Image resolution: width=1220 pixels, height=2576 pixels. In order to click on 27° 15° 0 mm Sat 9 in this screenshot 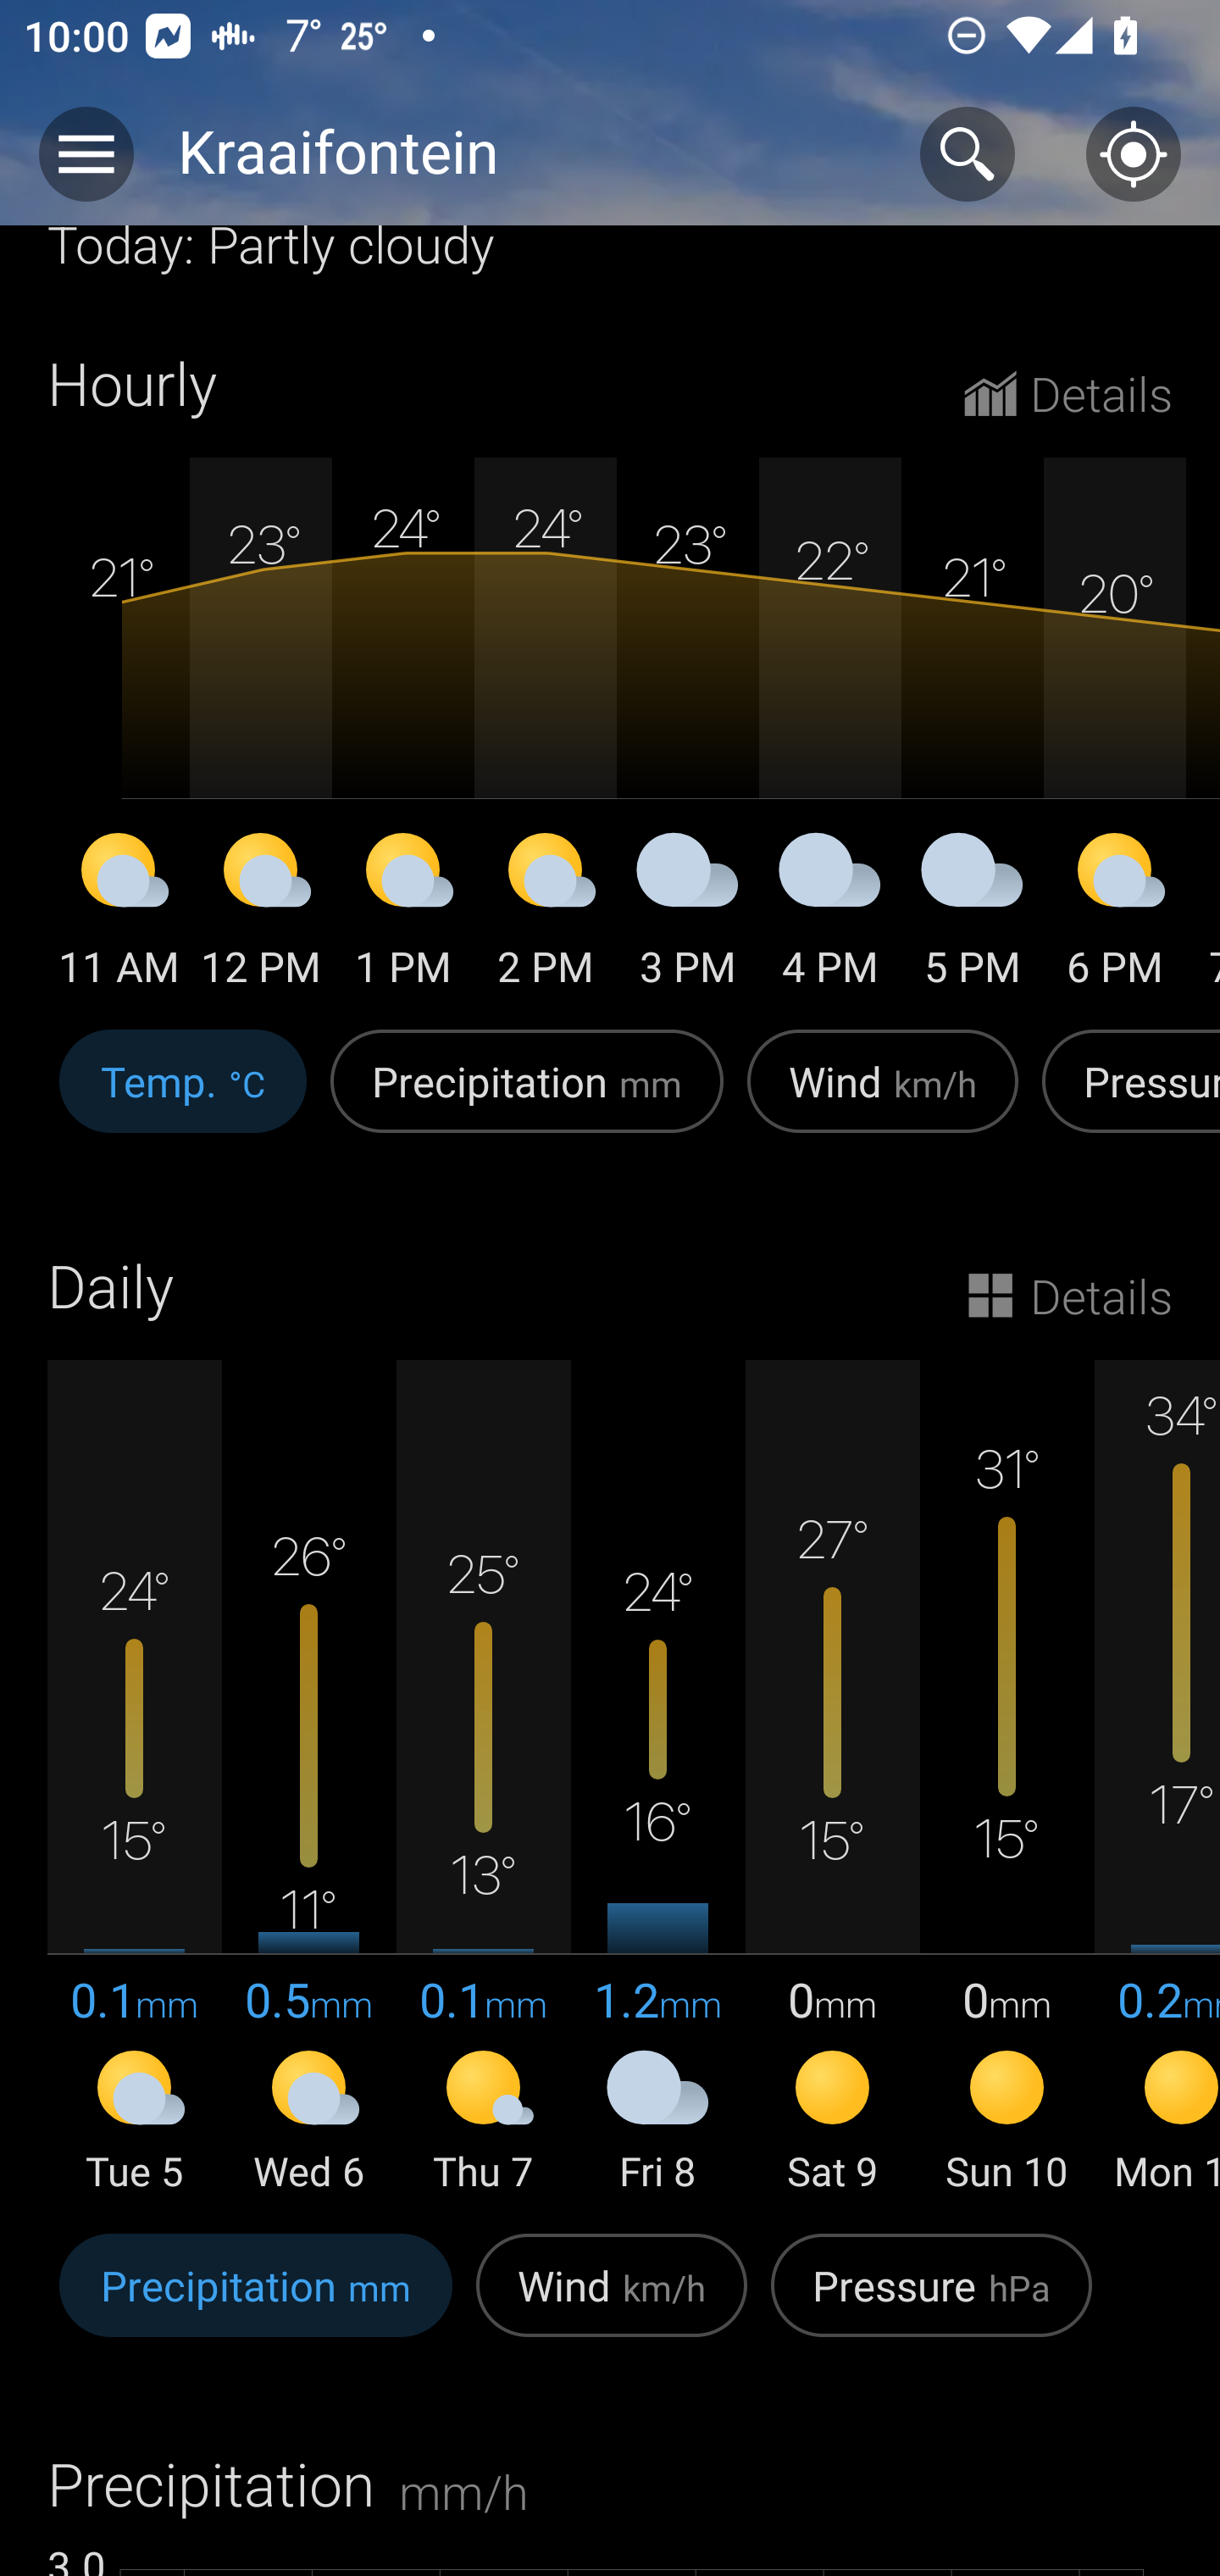, I will do `click(832, 1779)`.